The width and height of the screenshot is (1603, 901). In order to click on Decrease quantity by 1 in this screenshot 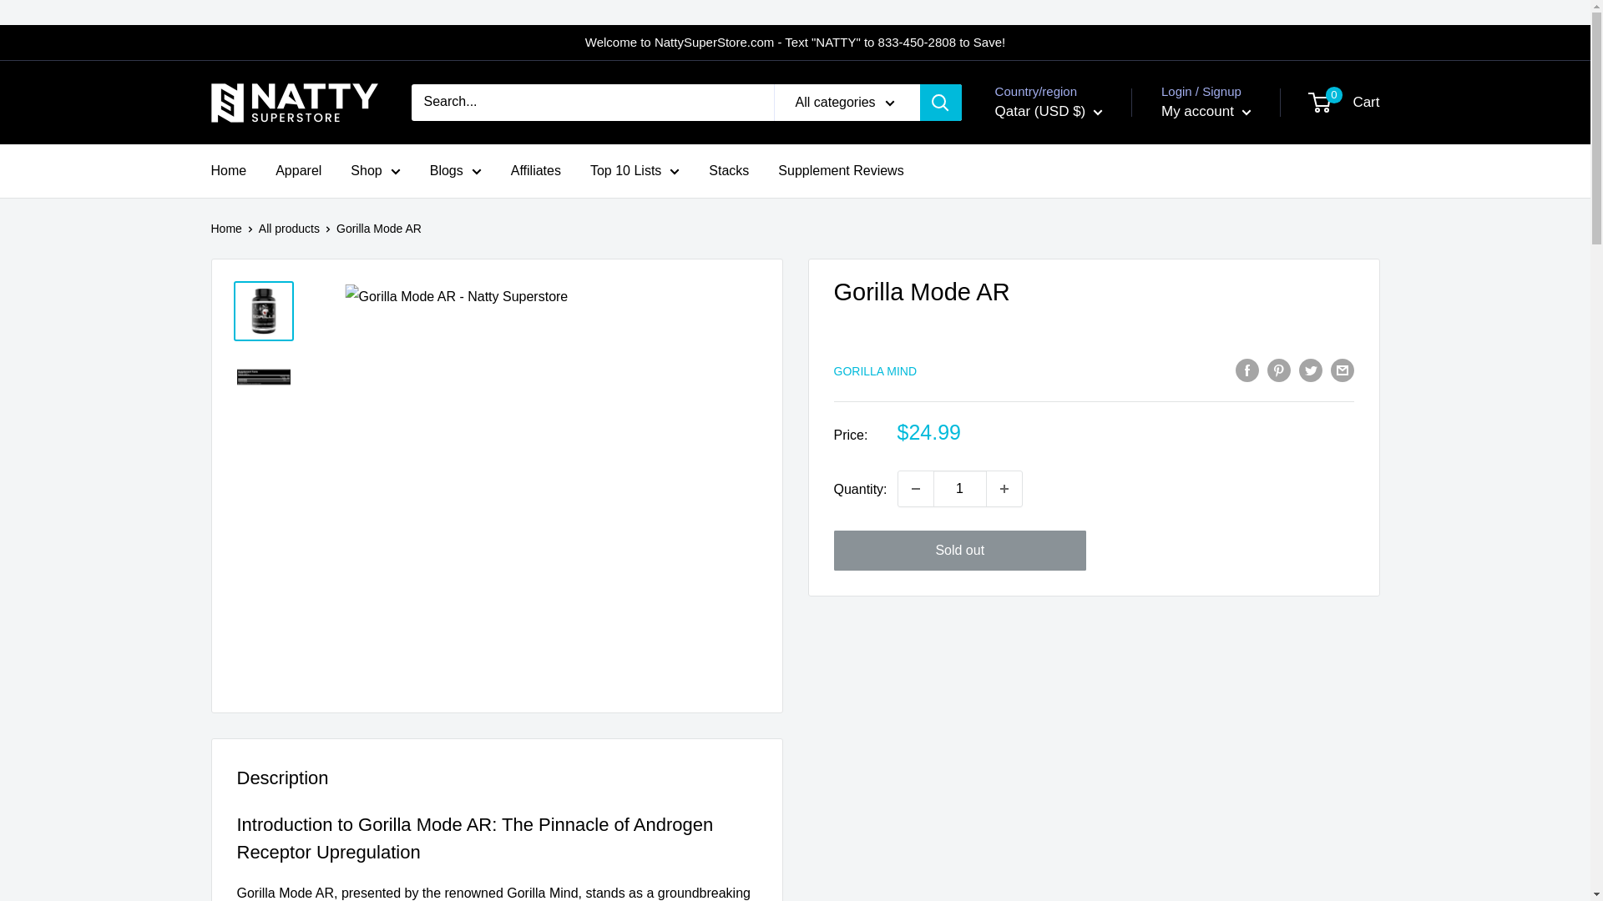, I will do `click(915, 488)`.